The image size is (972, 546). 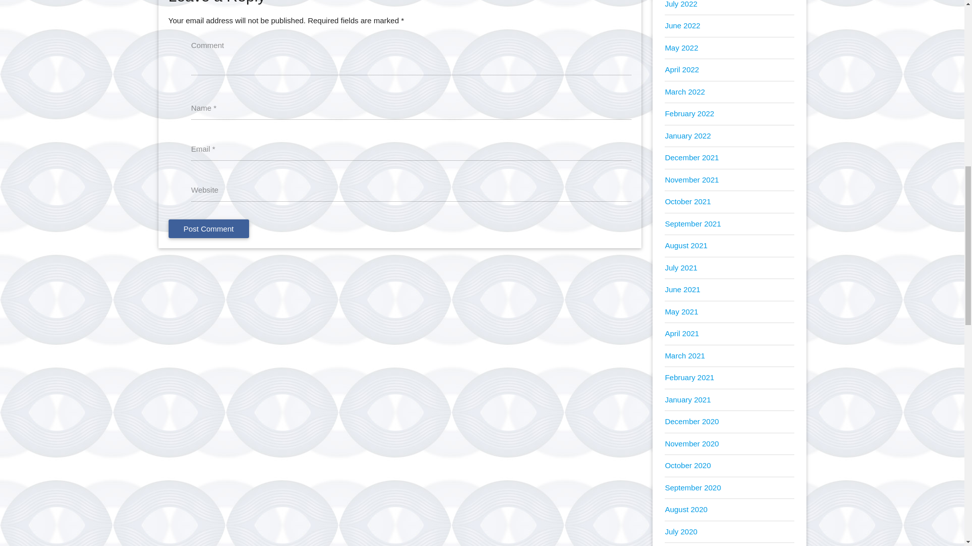 I want to click on January 2021, so click(x=687, y=399).